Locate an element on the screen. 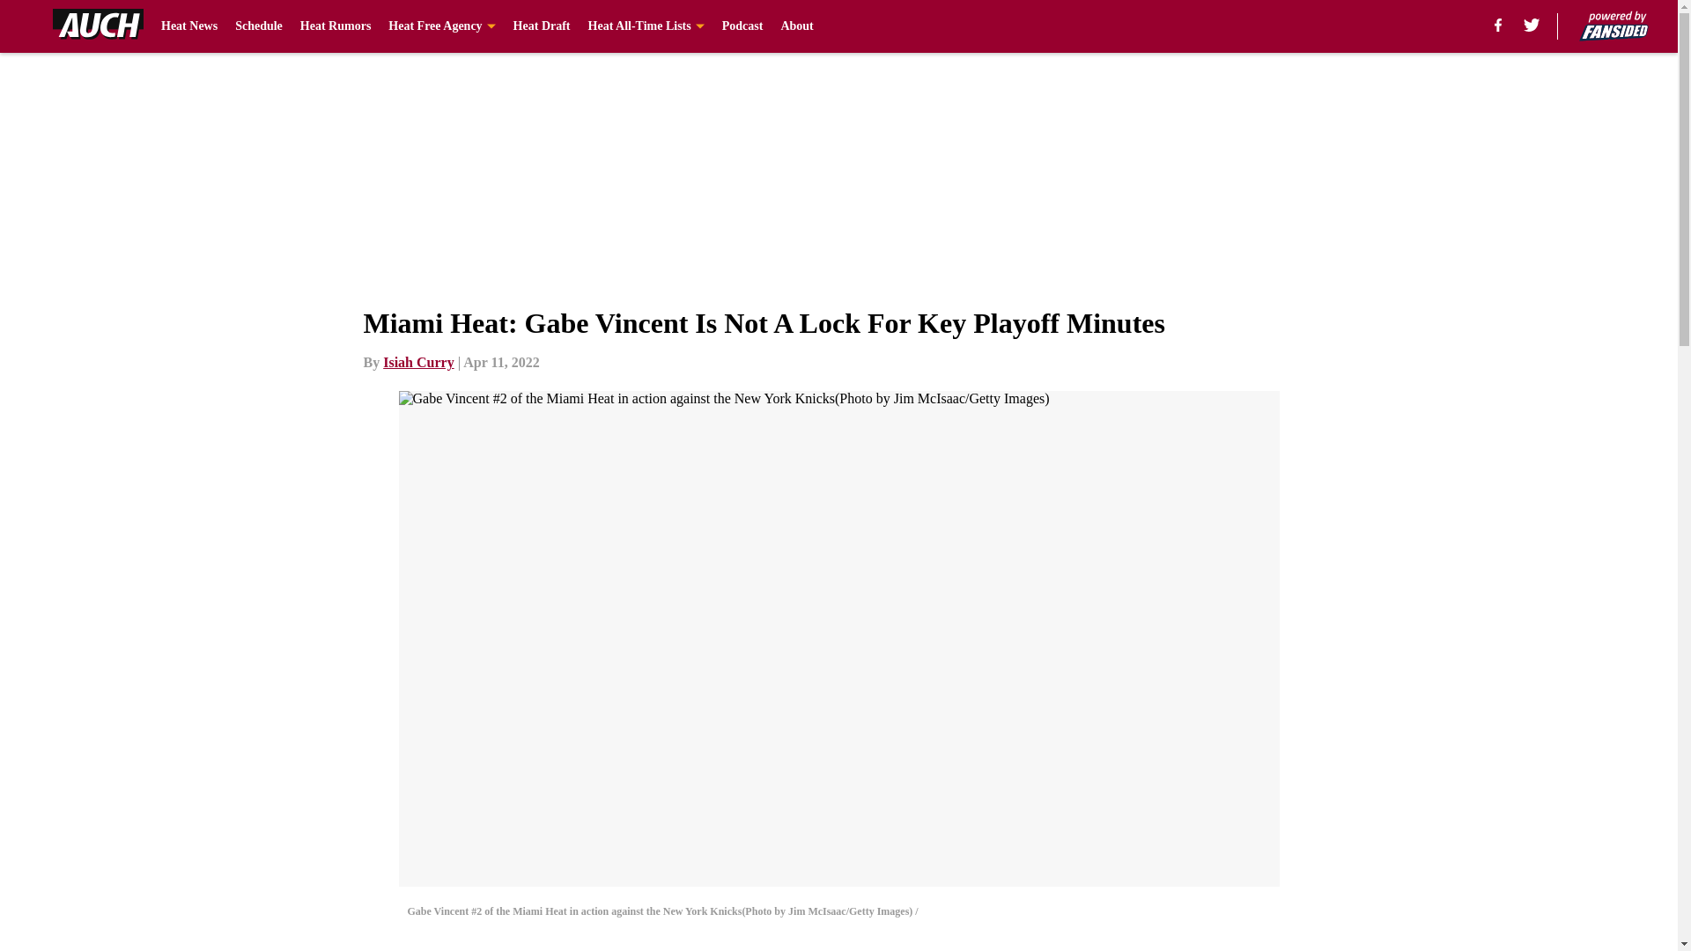 Image resolution: width=1691 pixels, height=951 pixels. About is located at coordinates (796, 26).